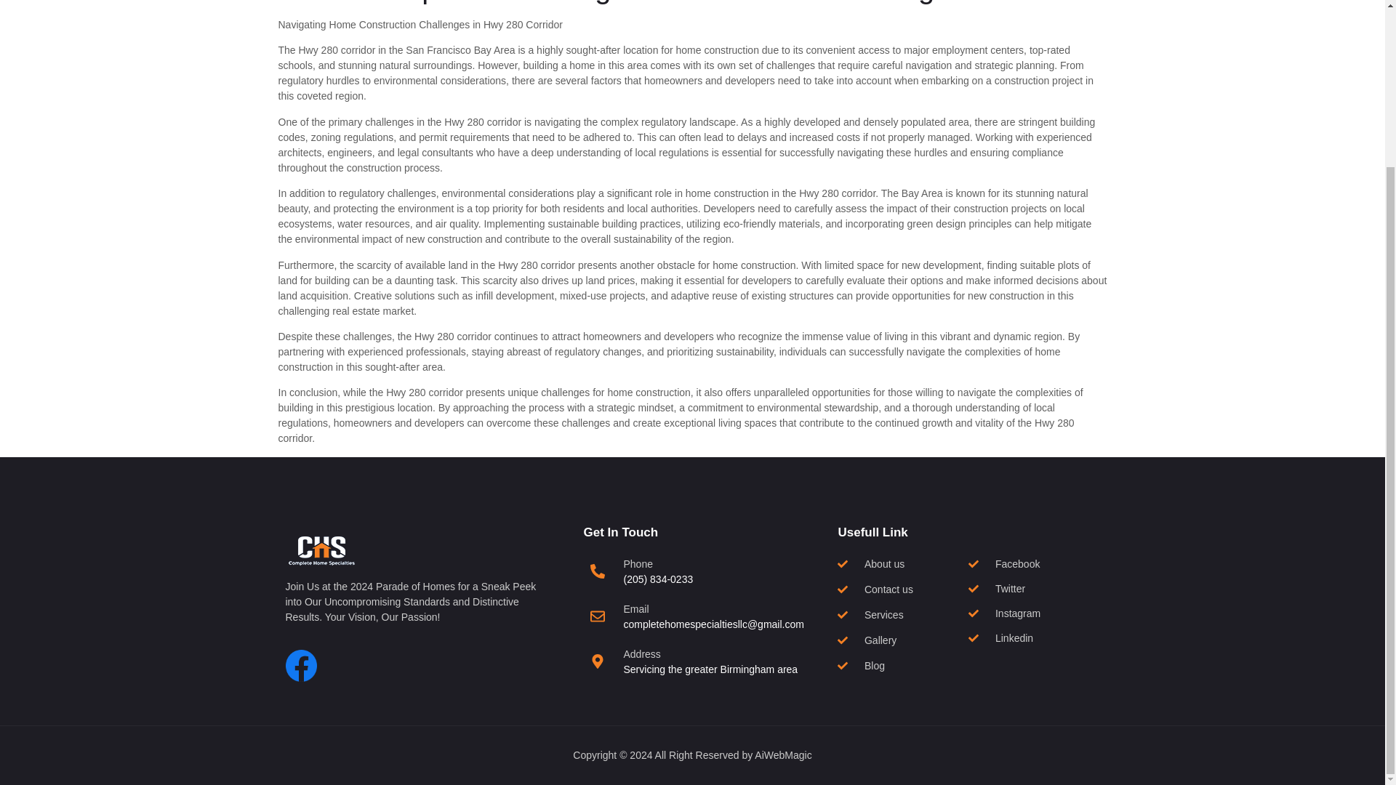 This screenshot has width=1396, height=785. Describe the element at coordinates (637, 564) in the screenshot. I see `Phone` at that location.